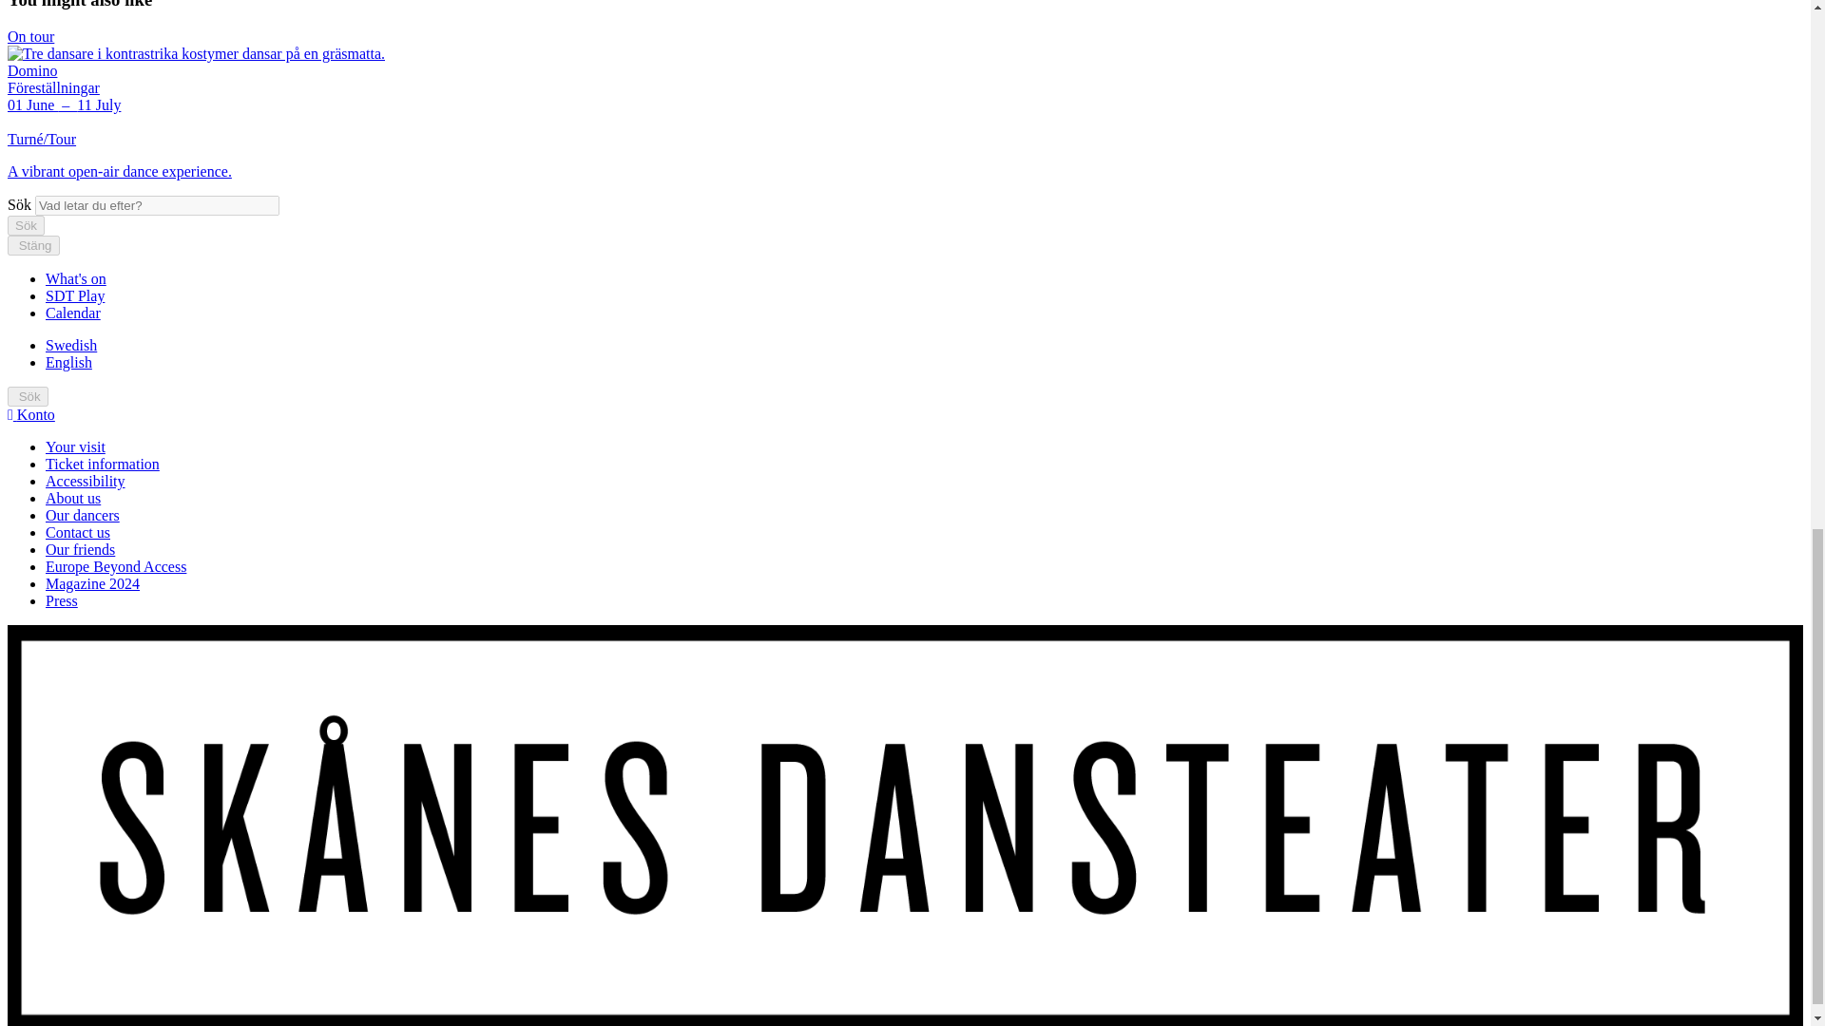 The height and width of the screenshot is (1026, 1825). Describe the element at coordinates (74, 295) in the screenshot. I see `Link to SDT Play.` at that location.